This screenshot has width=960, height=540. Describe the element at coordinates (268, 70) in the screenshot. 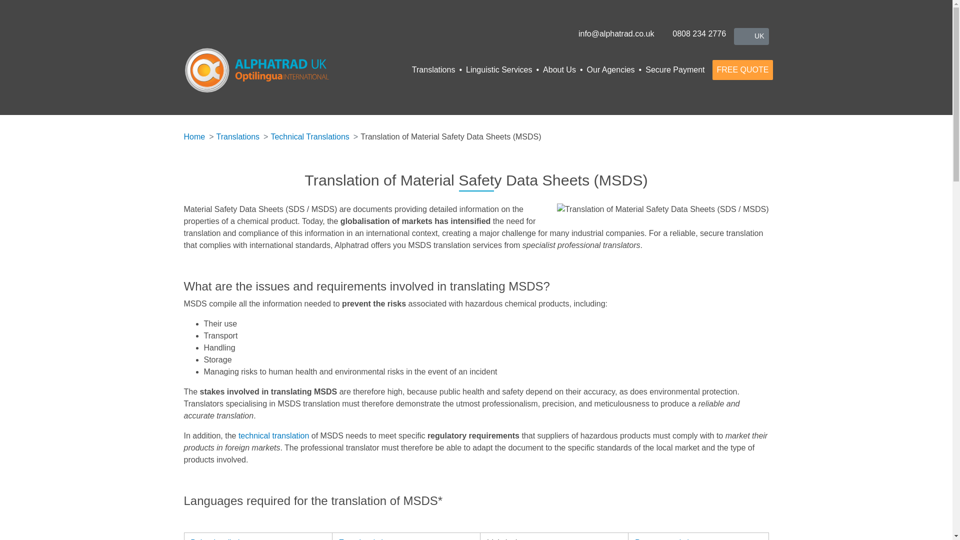

I see `Home` at that location.